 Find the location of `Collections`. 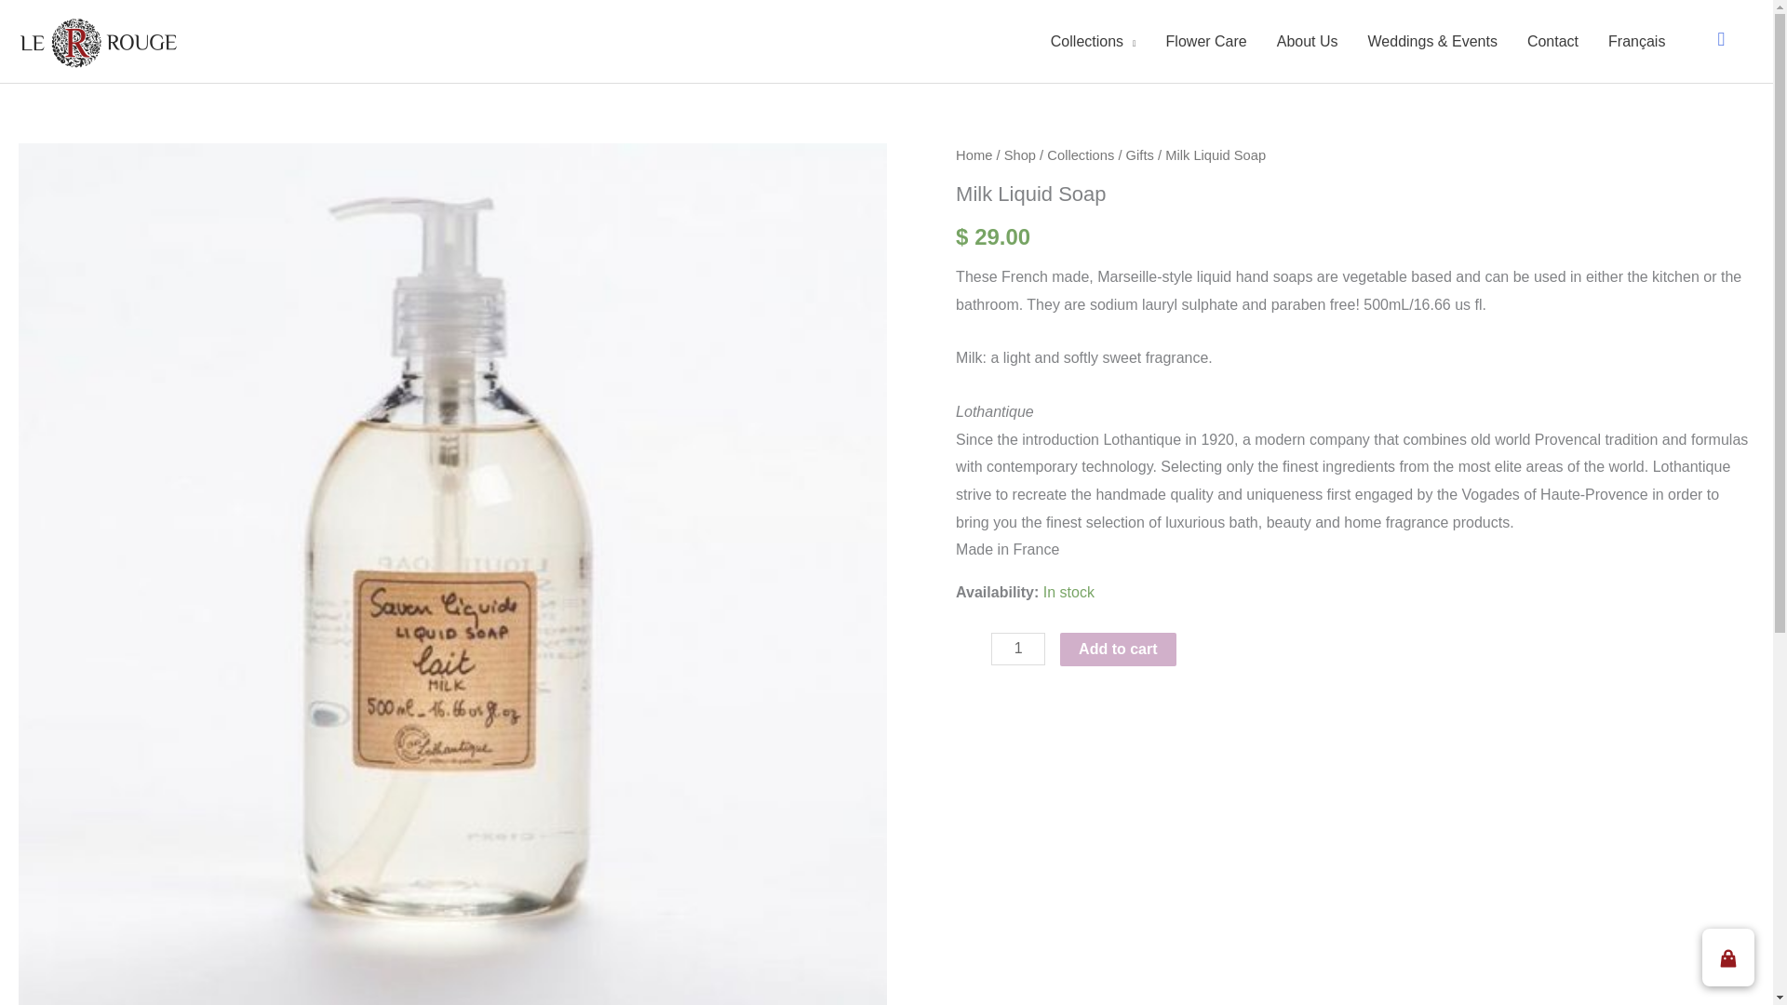

Collections is located at coordinates (1093, 40).